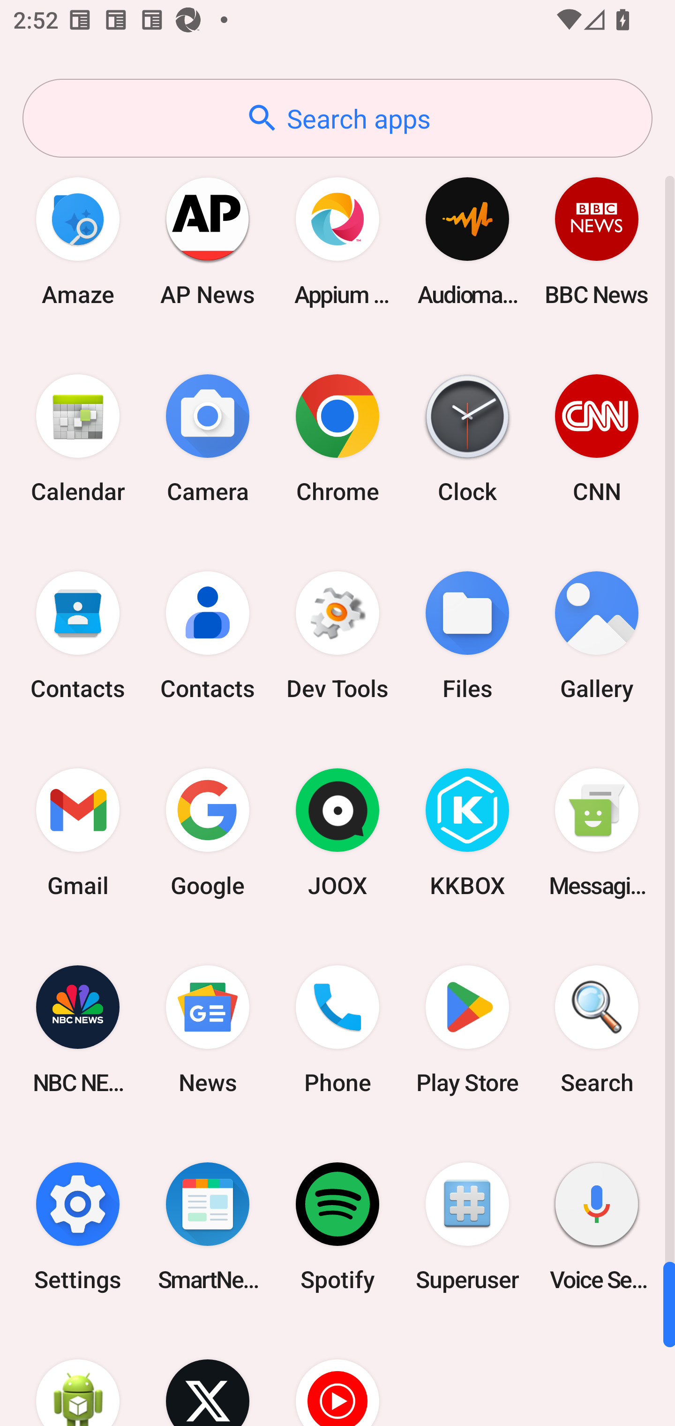 The width and height of the screenshot is (675, 1426). Describe the element at coordinates (597, 1029) in the screenshot. I see `Search` at that location.